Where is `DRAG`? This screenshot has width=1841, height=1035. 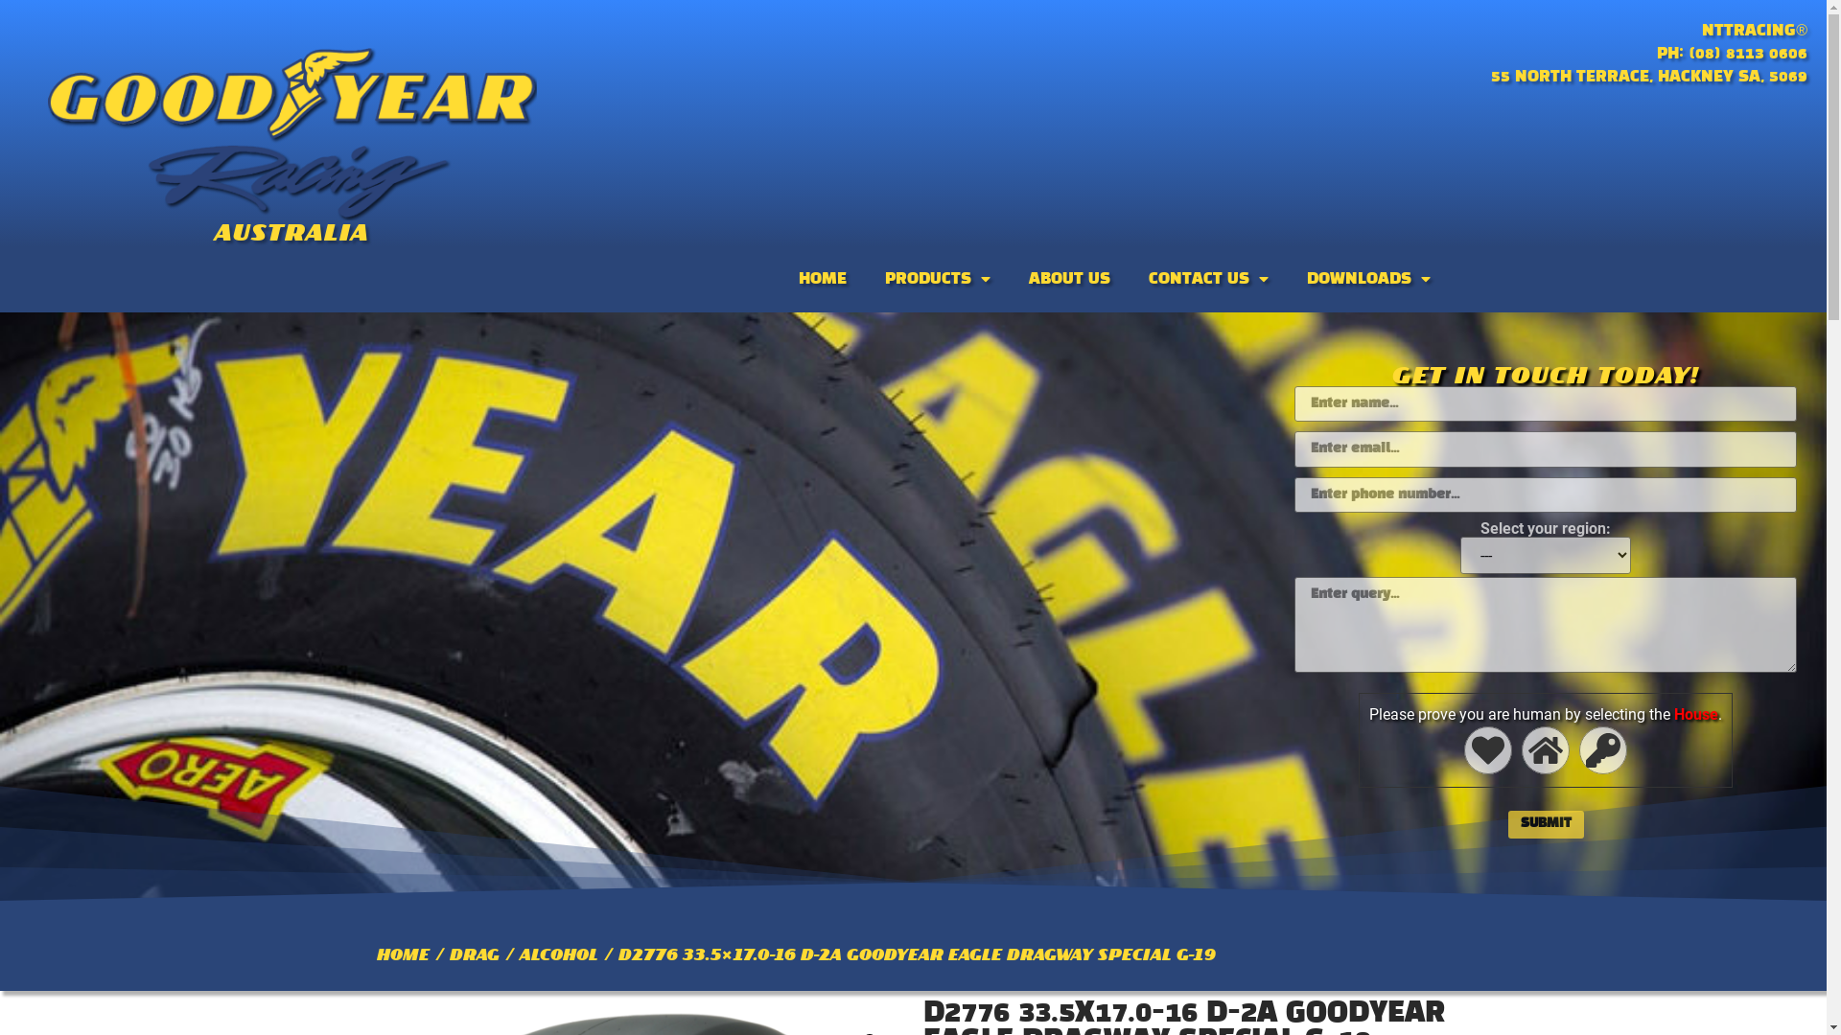 DRAG is located at coordinates (474, 954).